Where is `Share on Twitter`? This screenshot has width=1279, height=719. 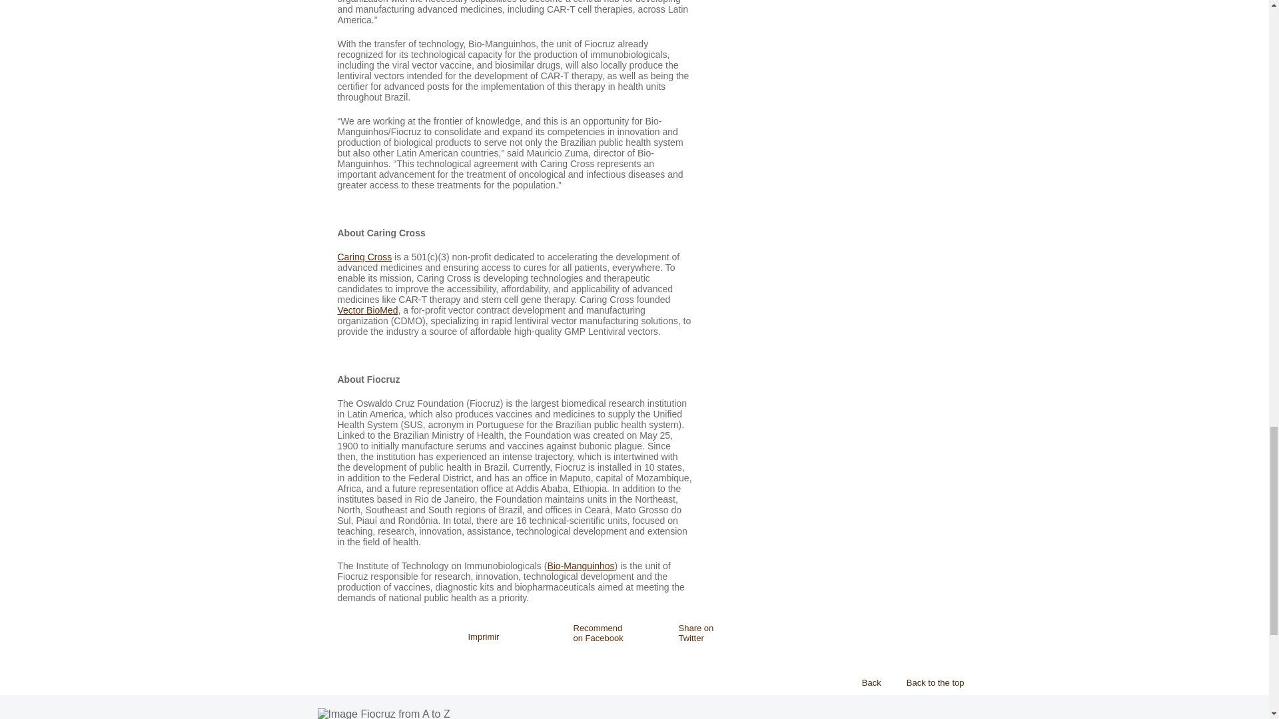 Share on Twitter is located at coordinates (693, 632).